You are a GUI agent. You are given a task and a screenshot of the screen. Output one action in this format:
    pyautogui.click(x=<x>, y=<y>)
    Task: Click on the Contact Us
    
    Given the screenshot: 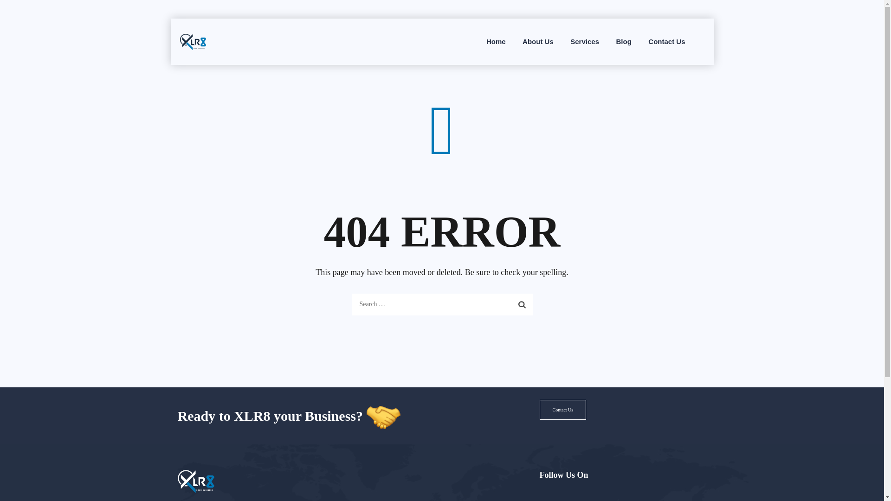 What is the action you would take?
    pyautogui.click(x=666, y=42)
    